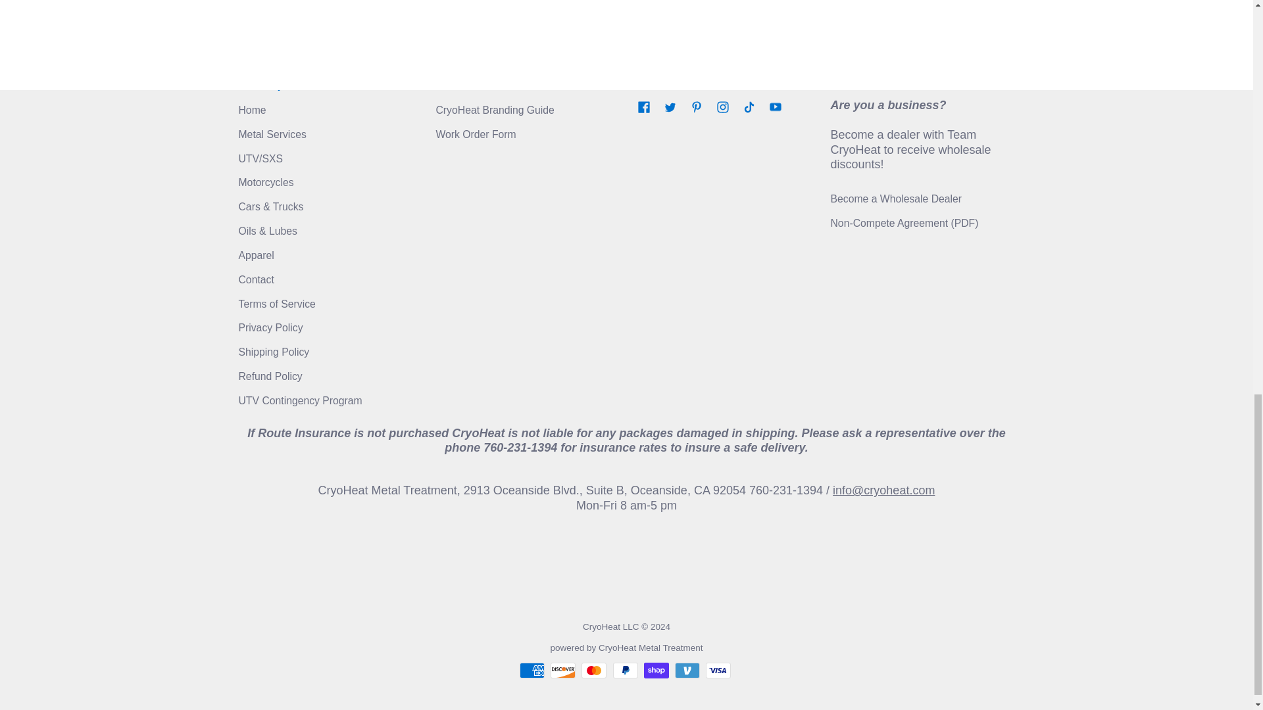 The width and height of the screenshot is (1263, 710). What do you see at coordinates (625, 671) in the screenshot?
I see `PayPal` at bounding box center [625, 671].